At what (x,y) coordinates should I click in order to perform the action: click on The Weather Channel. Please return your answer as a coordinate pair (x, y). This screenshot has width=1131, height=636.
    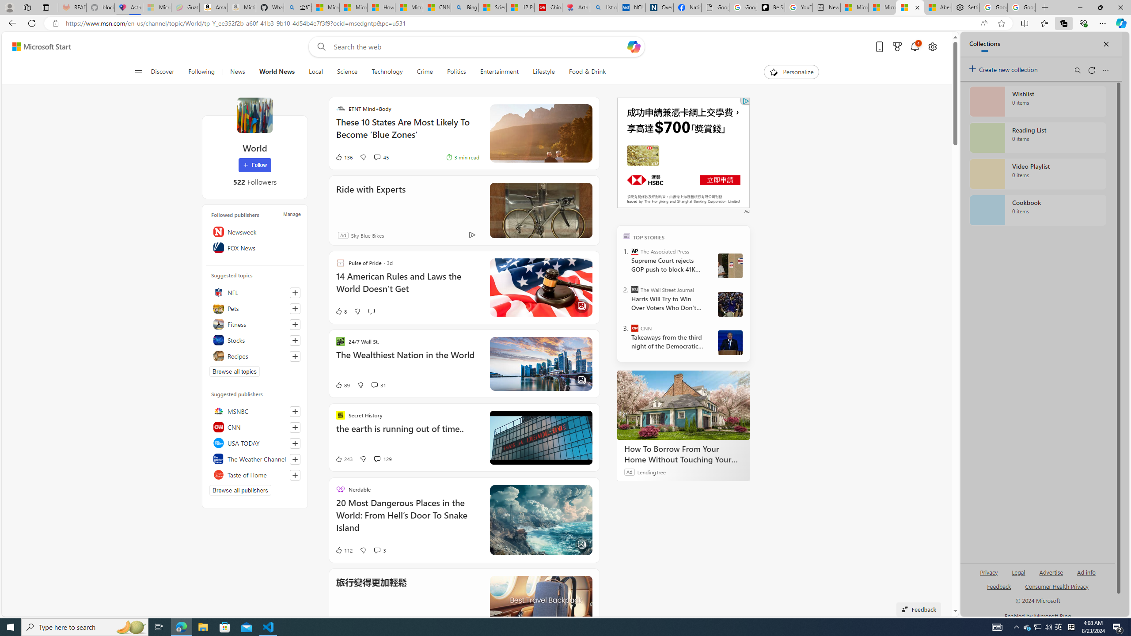
    Looking at the image, I should click on (254, 458).